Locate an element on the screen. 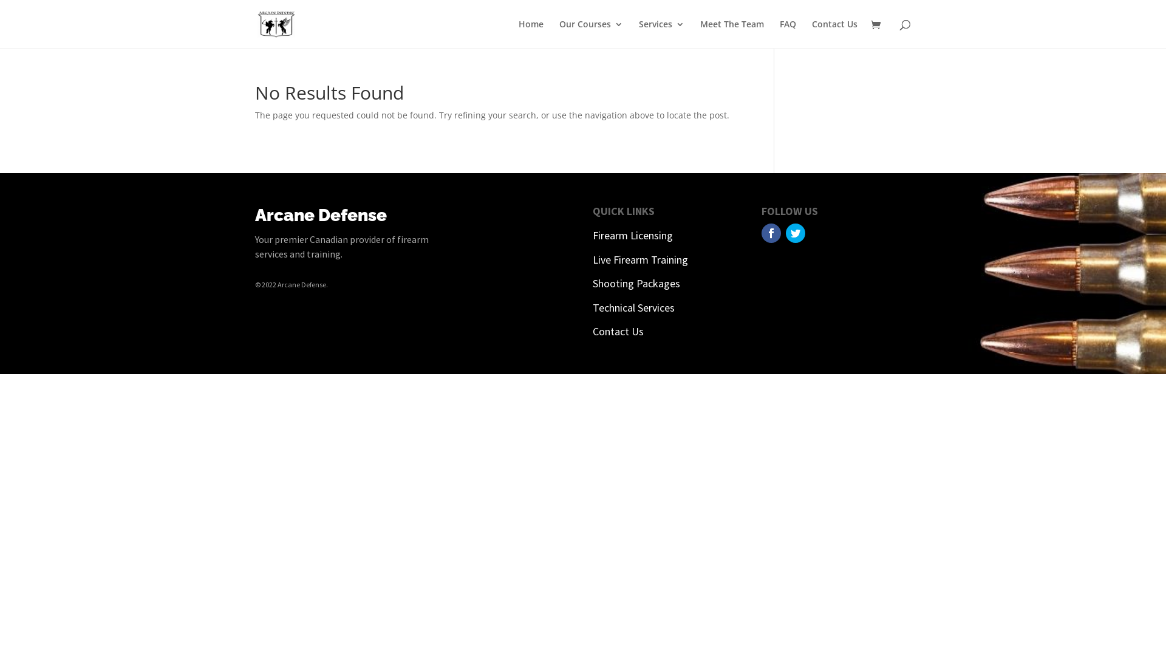  Our Courses is located at coordinates (592, 34).